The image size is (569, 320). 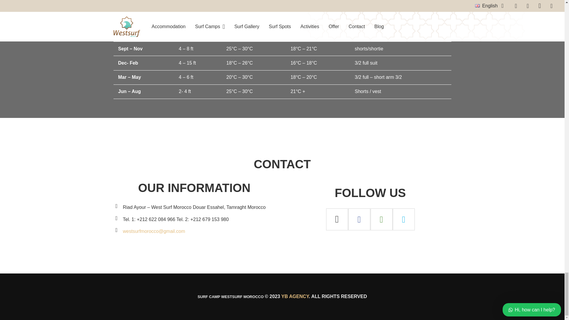 What do you see at coordinates (337, 219) in the screenshot?
I see `Instagram` at bounding box center [337, 219].